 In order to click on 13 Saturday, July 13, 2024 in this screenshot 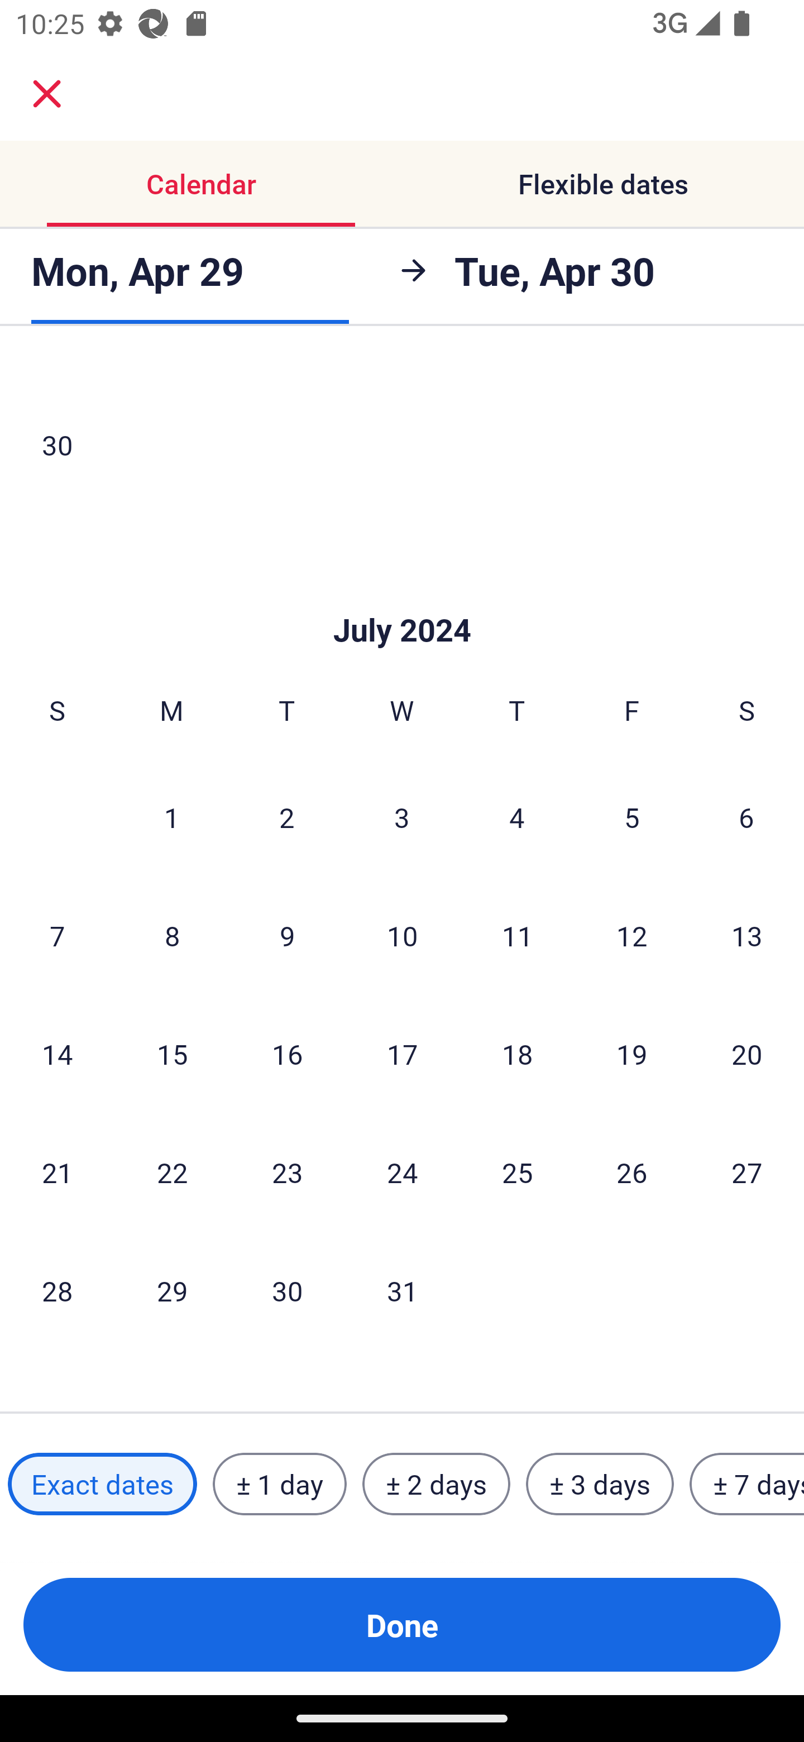, I will do `click(747, 935)`.